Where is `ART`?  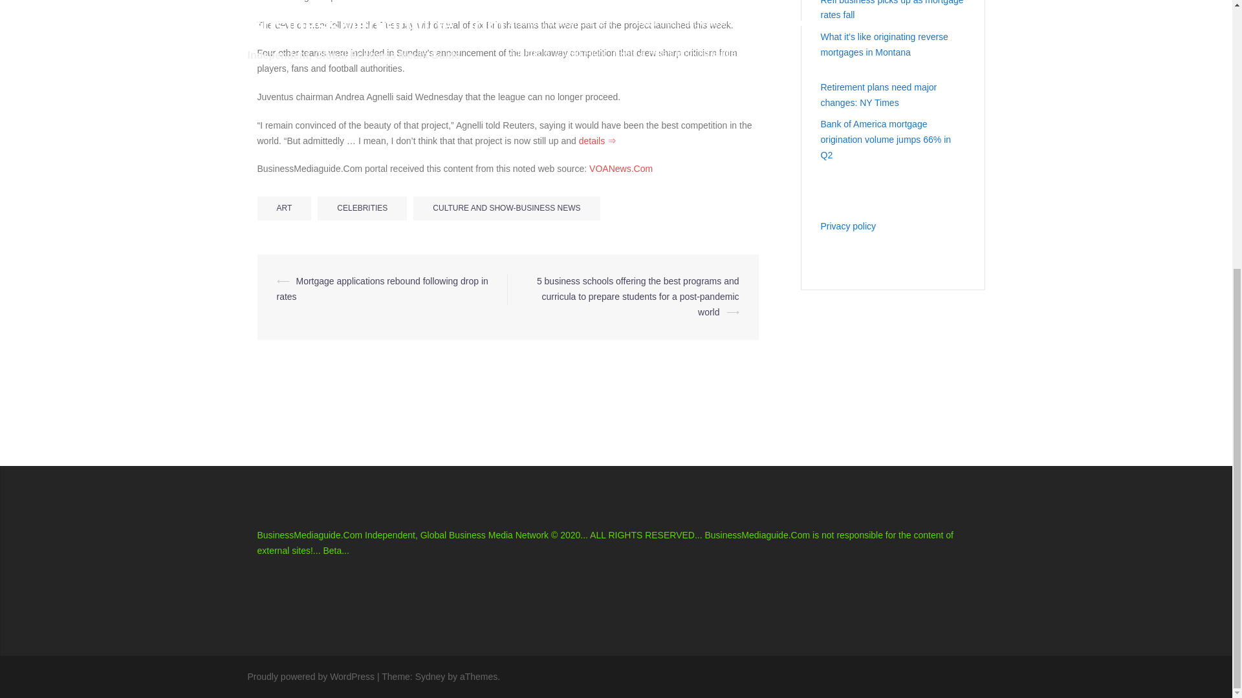 ART is located at coordinates (284, 208).